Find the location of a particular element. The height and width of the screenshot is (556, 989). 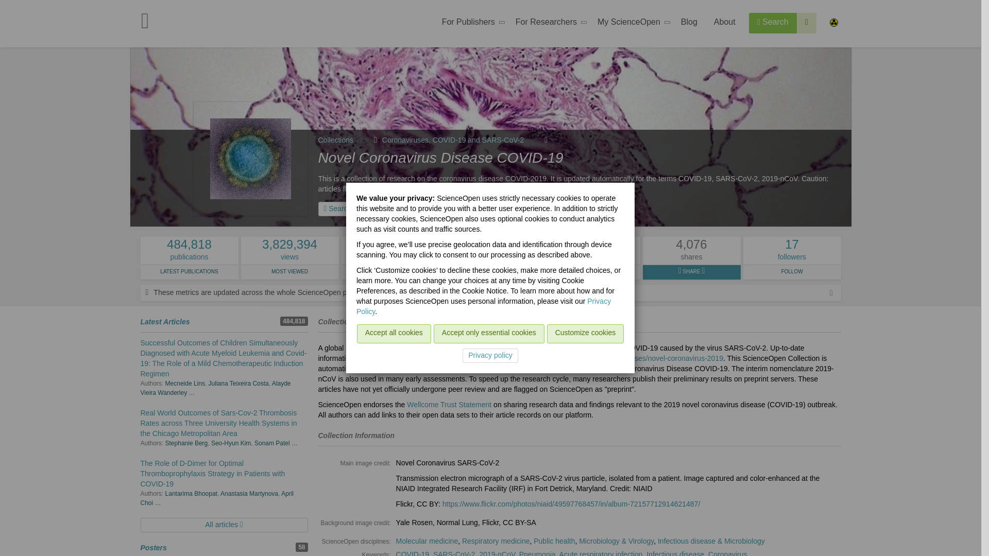

Collections is located at coordinates (347, 140).